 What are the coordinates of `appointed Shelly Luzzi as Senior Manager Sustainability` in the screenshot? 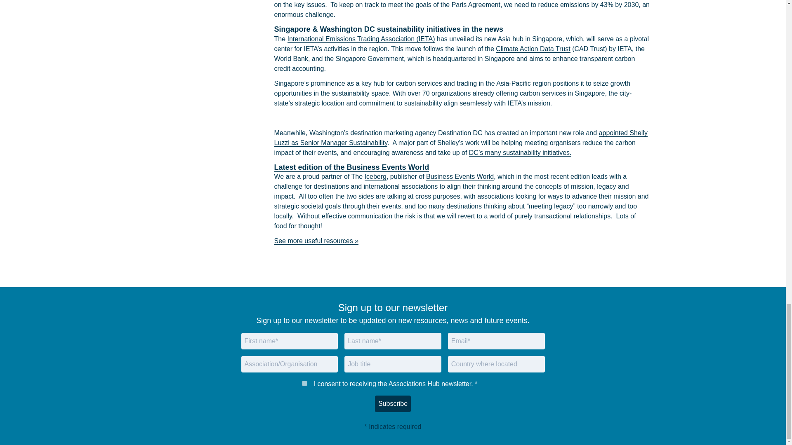 It's located at (460, 138).